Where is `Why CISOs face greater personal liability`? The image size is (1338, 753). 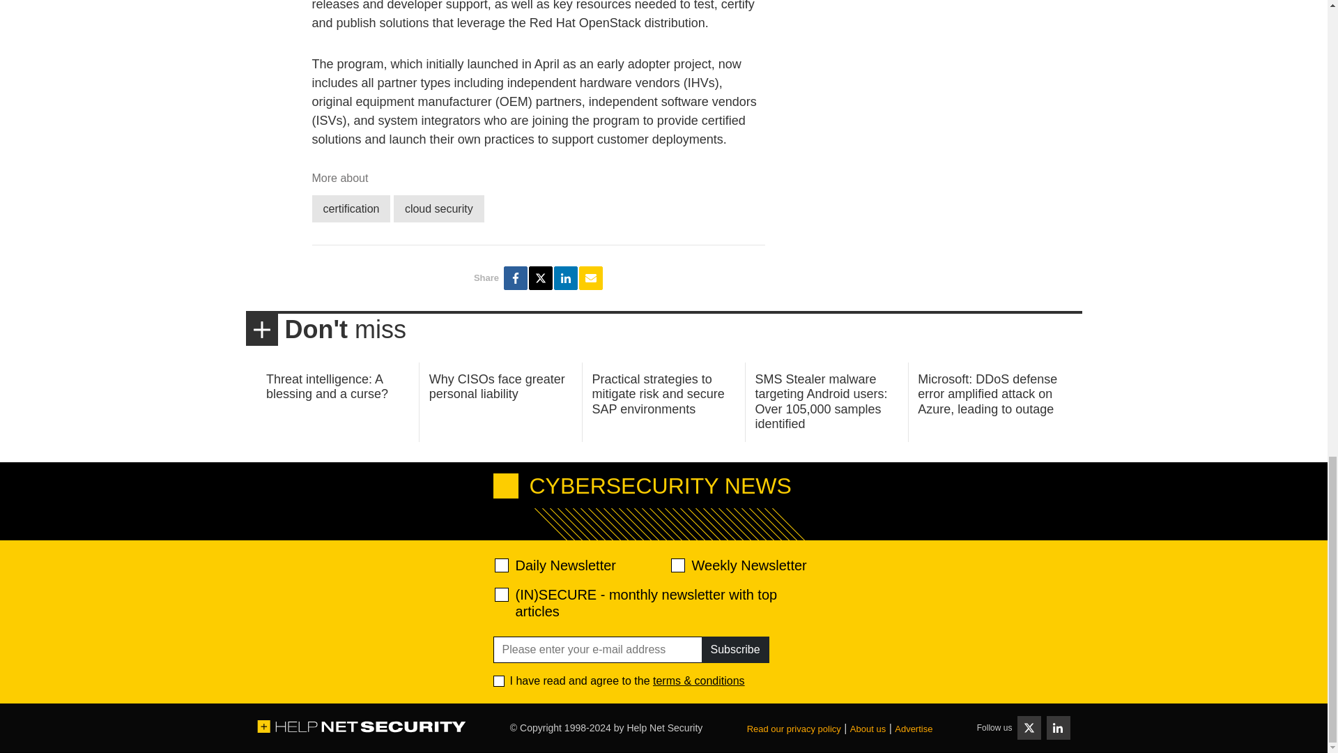
Why CISOs face greater personal liability is located at coordinates (497, 386).